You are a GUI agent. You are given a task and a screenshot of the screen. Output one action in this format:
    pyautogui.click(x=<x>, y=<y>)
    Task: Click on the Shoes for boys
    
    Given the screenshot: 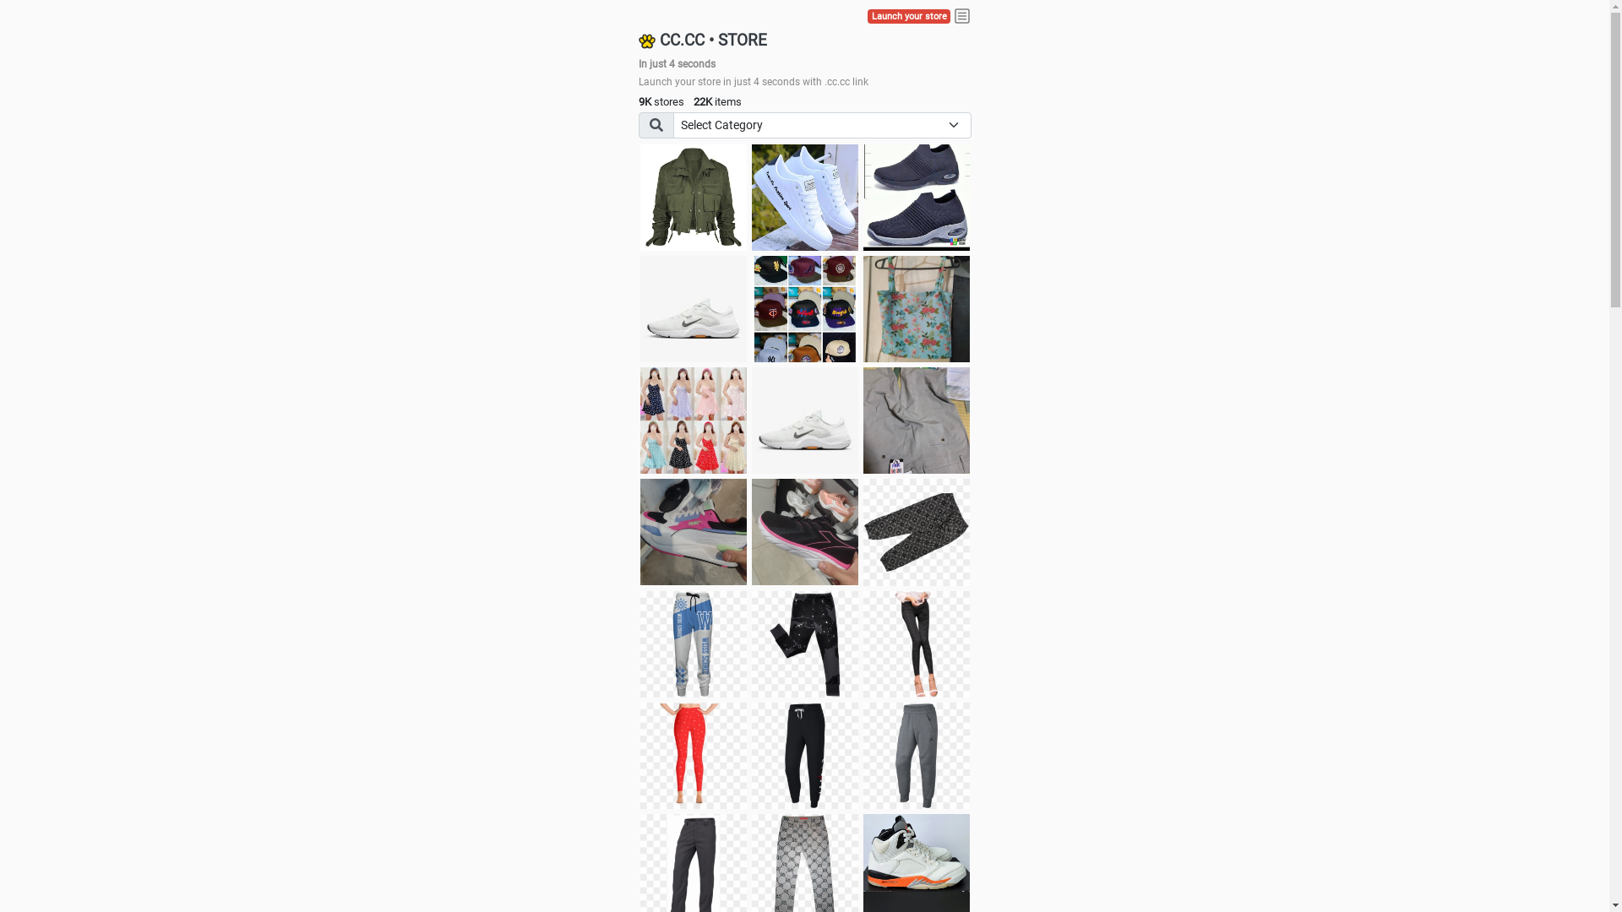 What is the action you would take?
    pyautogui.click(x=694, y=309)
    